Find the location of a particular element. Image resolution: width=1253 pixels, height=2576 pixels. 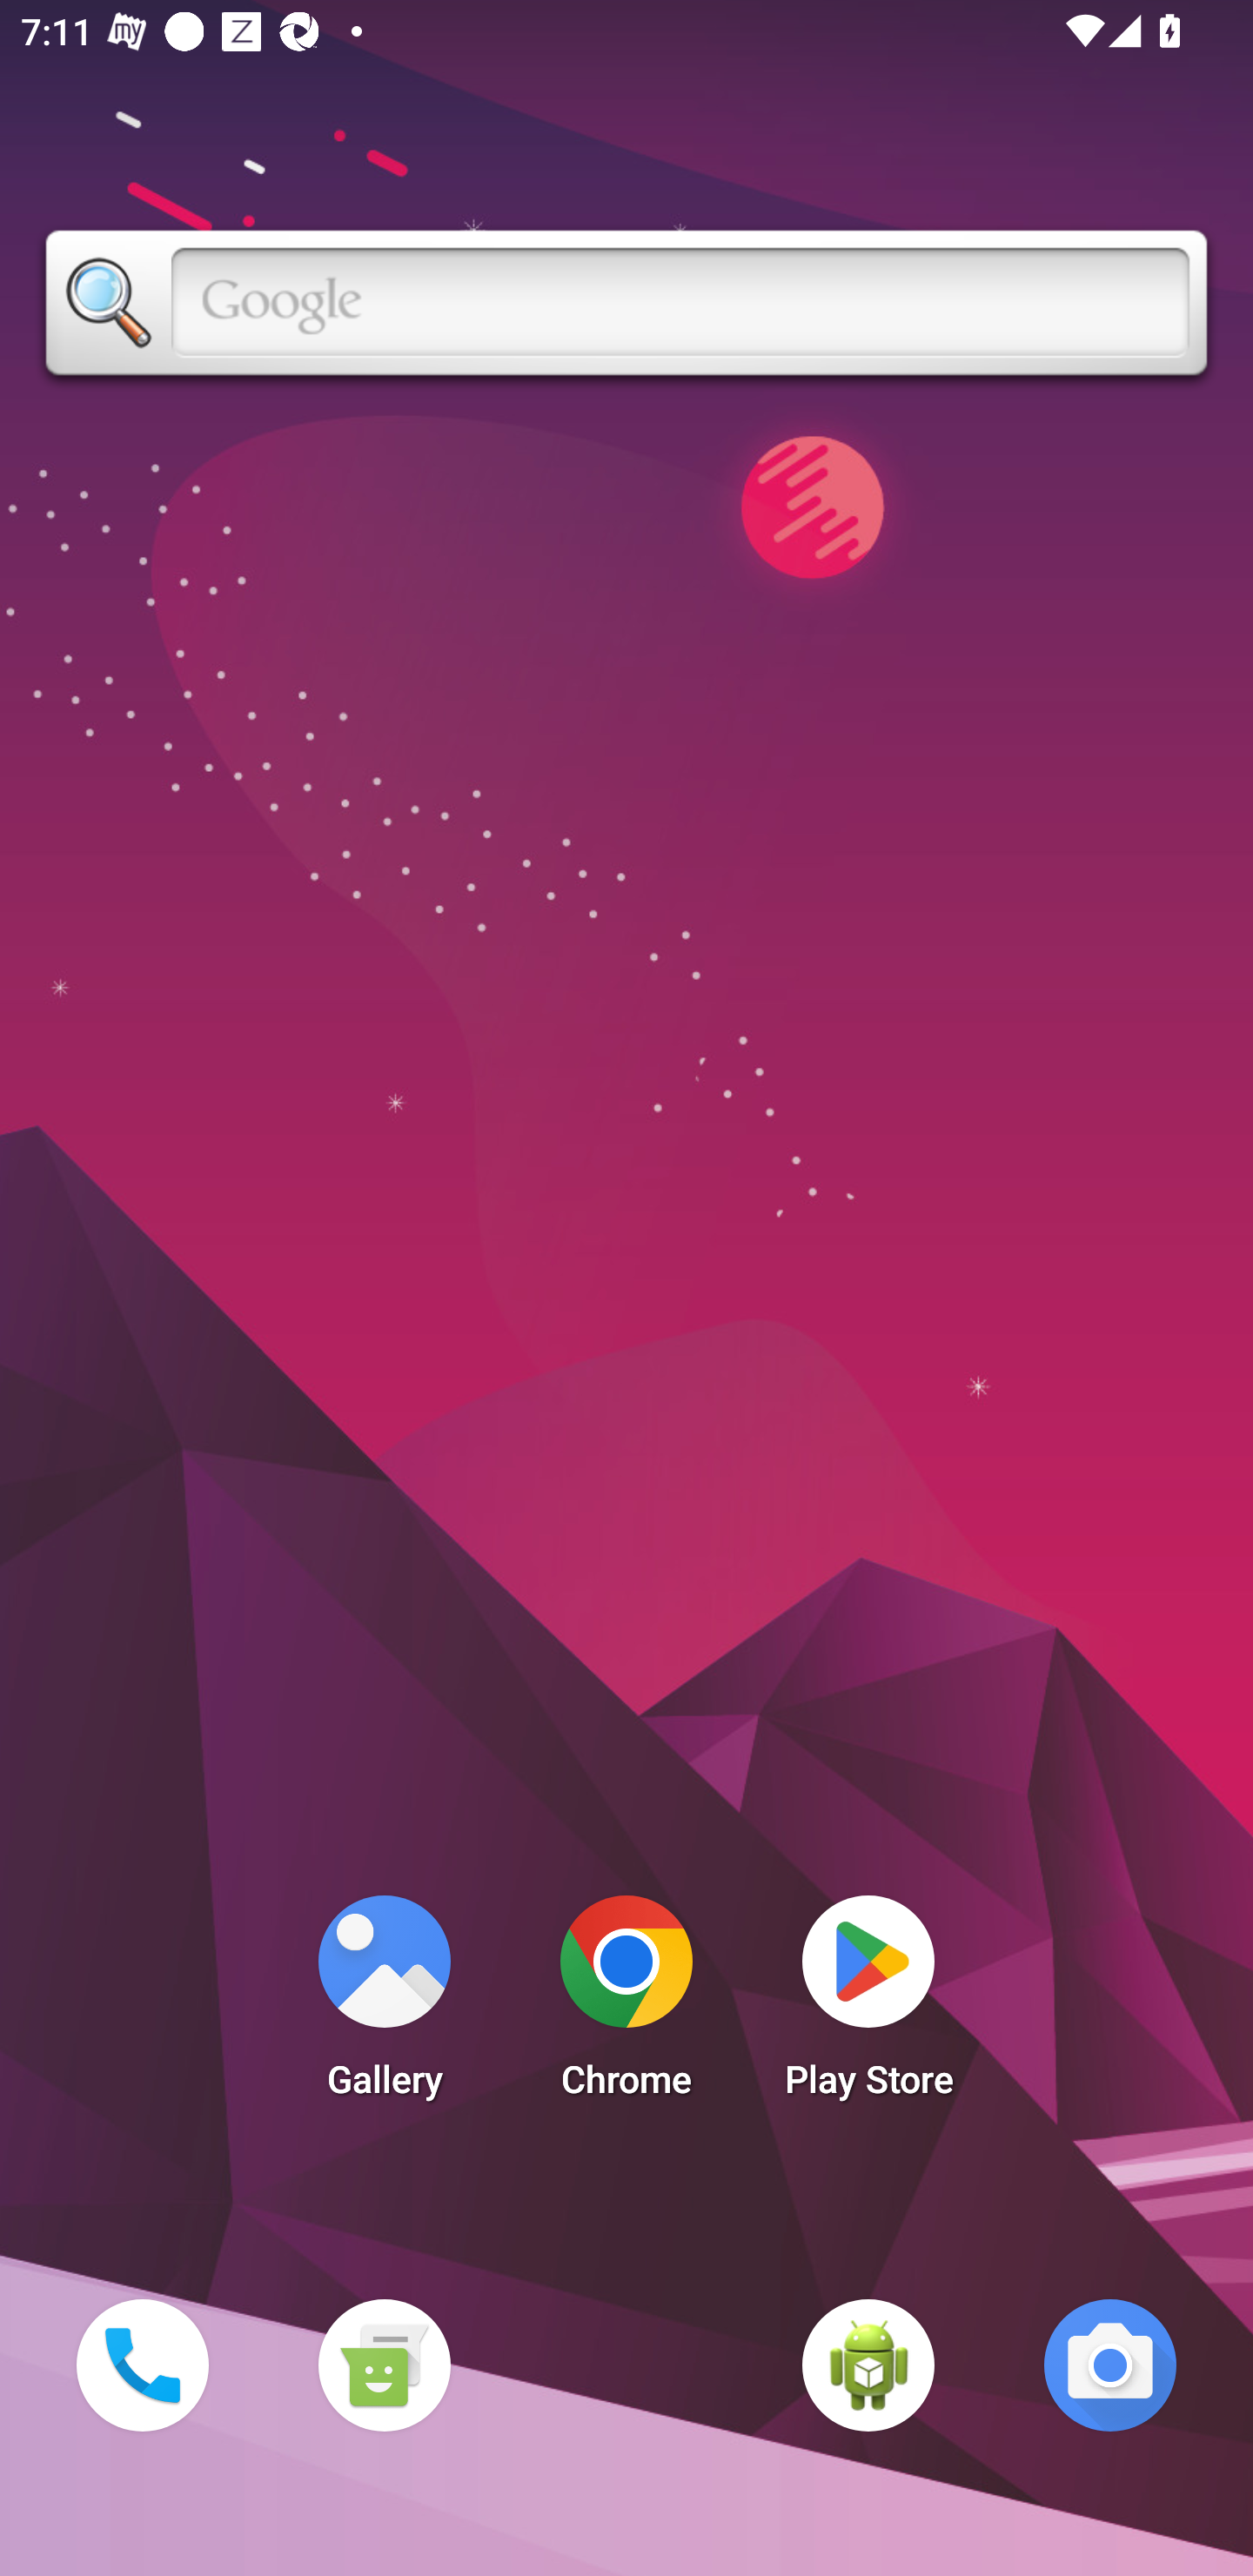

Play Store is located at coordinates (868, 2005).